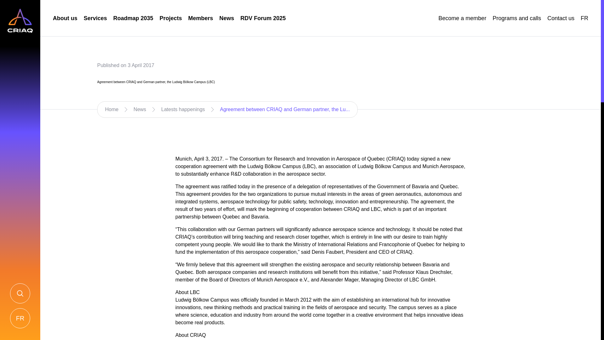 The width and height of the screenshot is (604, 340). What do you see at coordinates (584, 18) in the screenshot?
I see `FR` at bounding box center [584, 18].